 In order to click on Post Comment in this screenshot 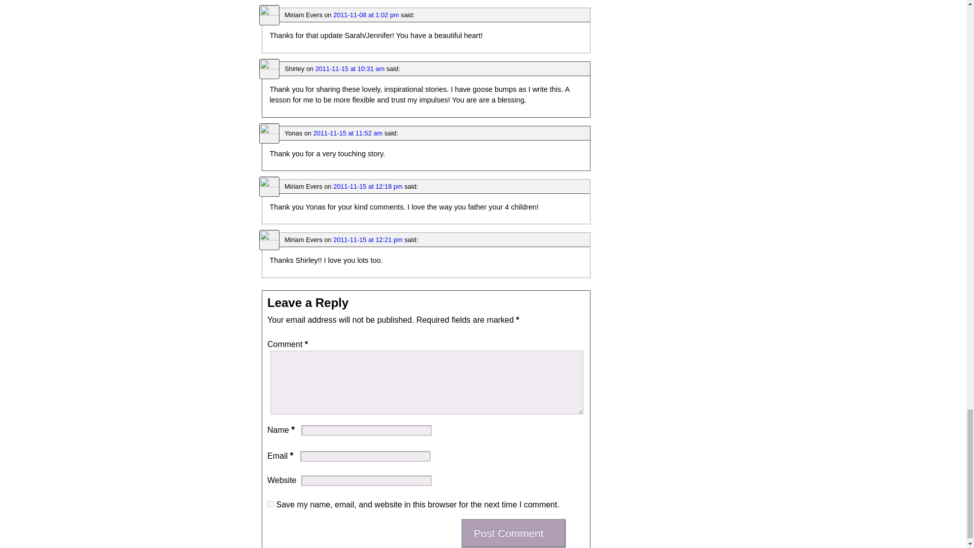, I will do `click(513, 533)`.